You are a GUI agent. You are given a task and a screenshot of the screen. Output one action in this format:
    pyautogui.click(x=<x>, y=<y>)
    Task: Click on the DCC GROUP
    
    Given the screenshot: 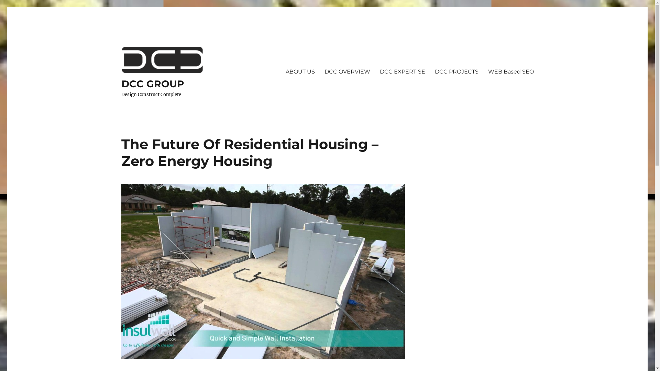 What is the action you would take?
    pyautogui.click(x=153, y=84)
    